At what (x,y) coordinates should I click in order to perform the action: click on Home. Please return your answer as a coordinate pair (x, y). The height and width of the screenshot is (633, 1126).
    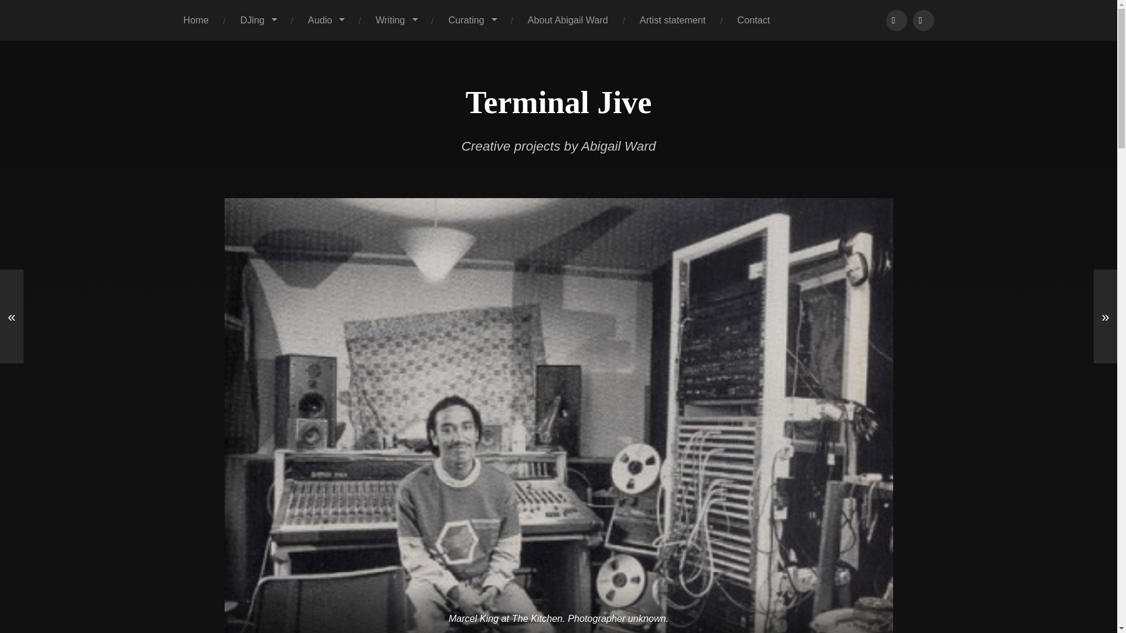
    Looking at the image, I should click on (196, 20).